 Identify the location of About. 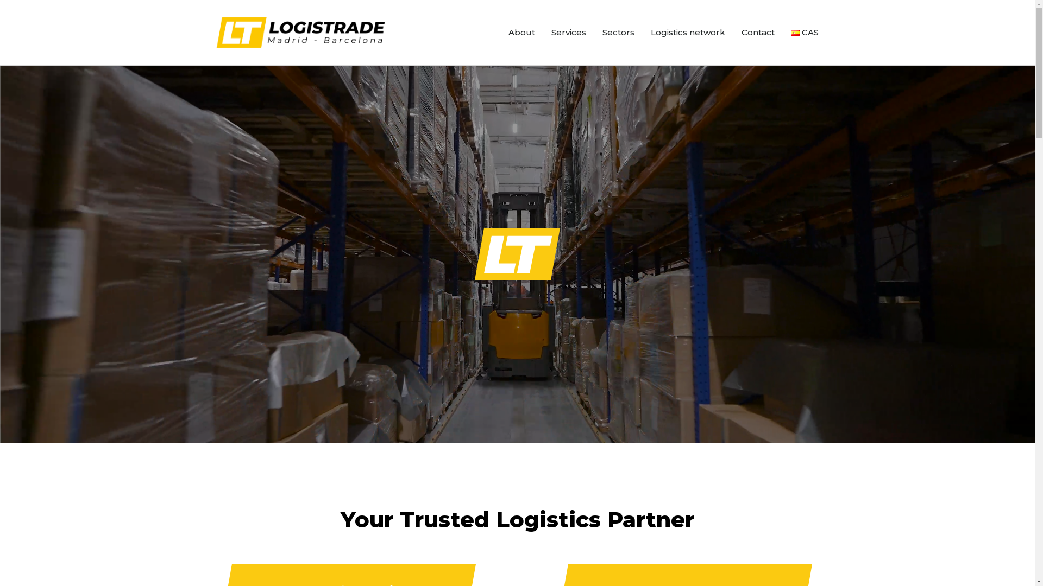
(521, 33).